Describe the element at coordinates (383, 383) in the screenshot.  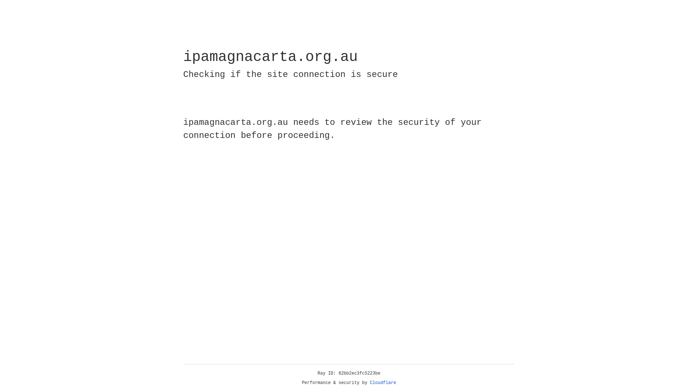
I see `Cloudflare` at that location.